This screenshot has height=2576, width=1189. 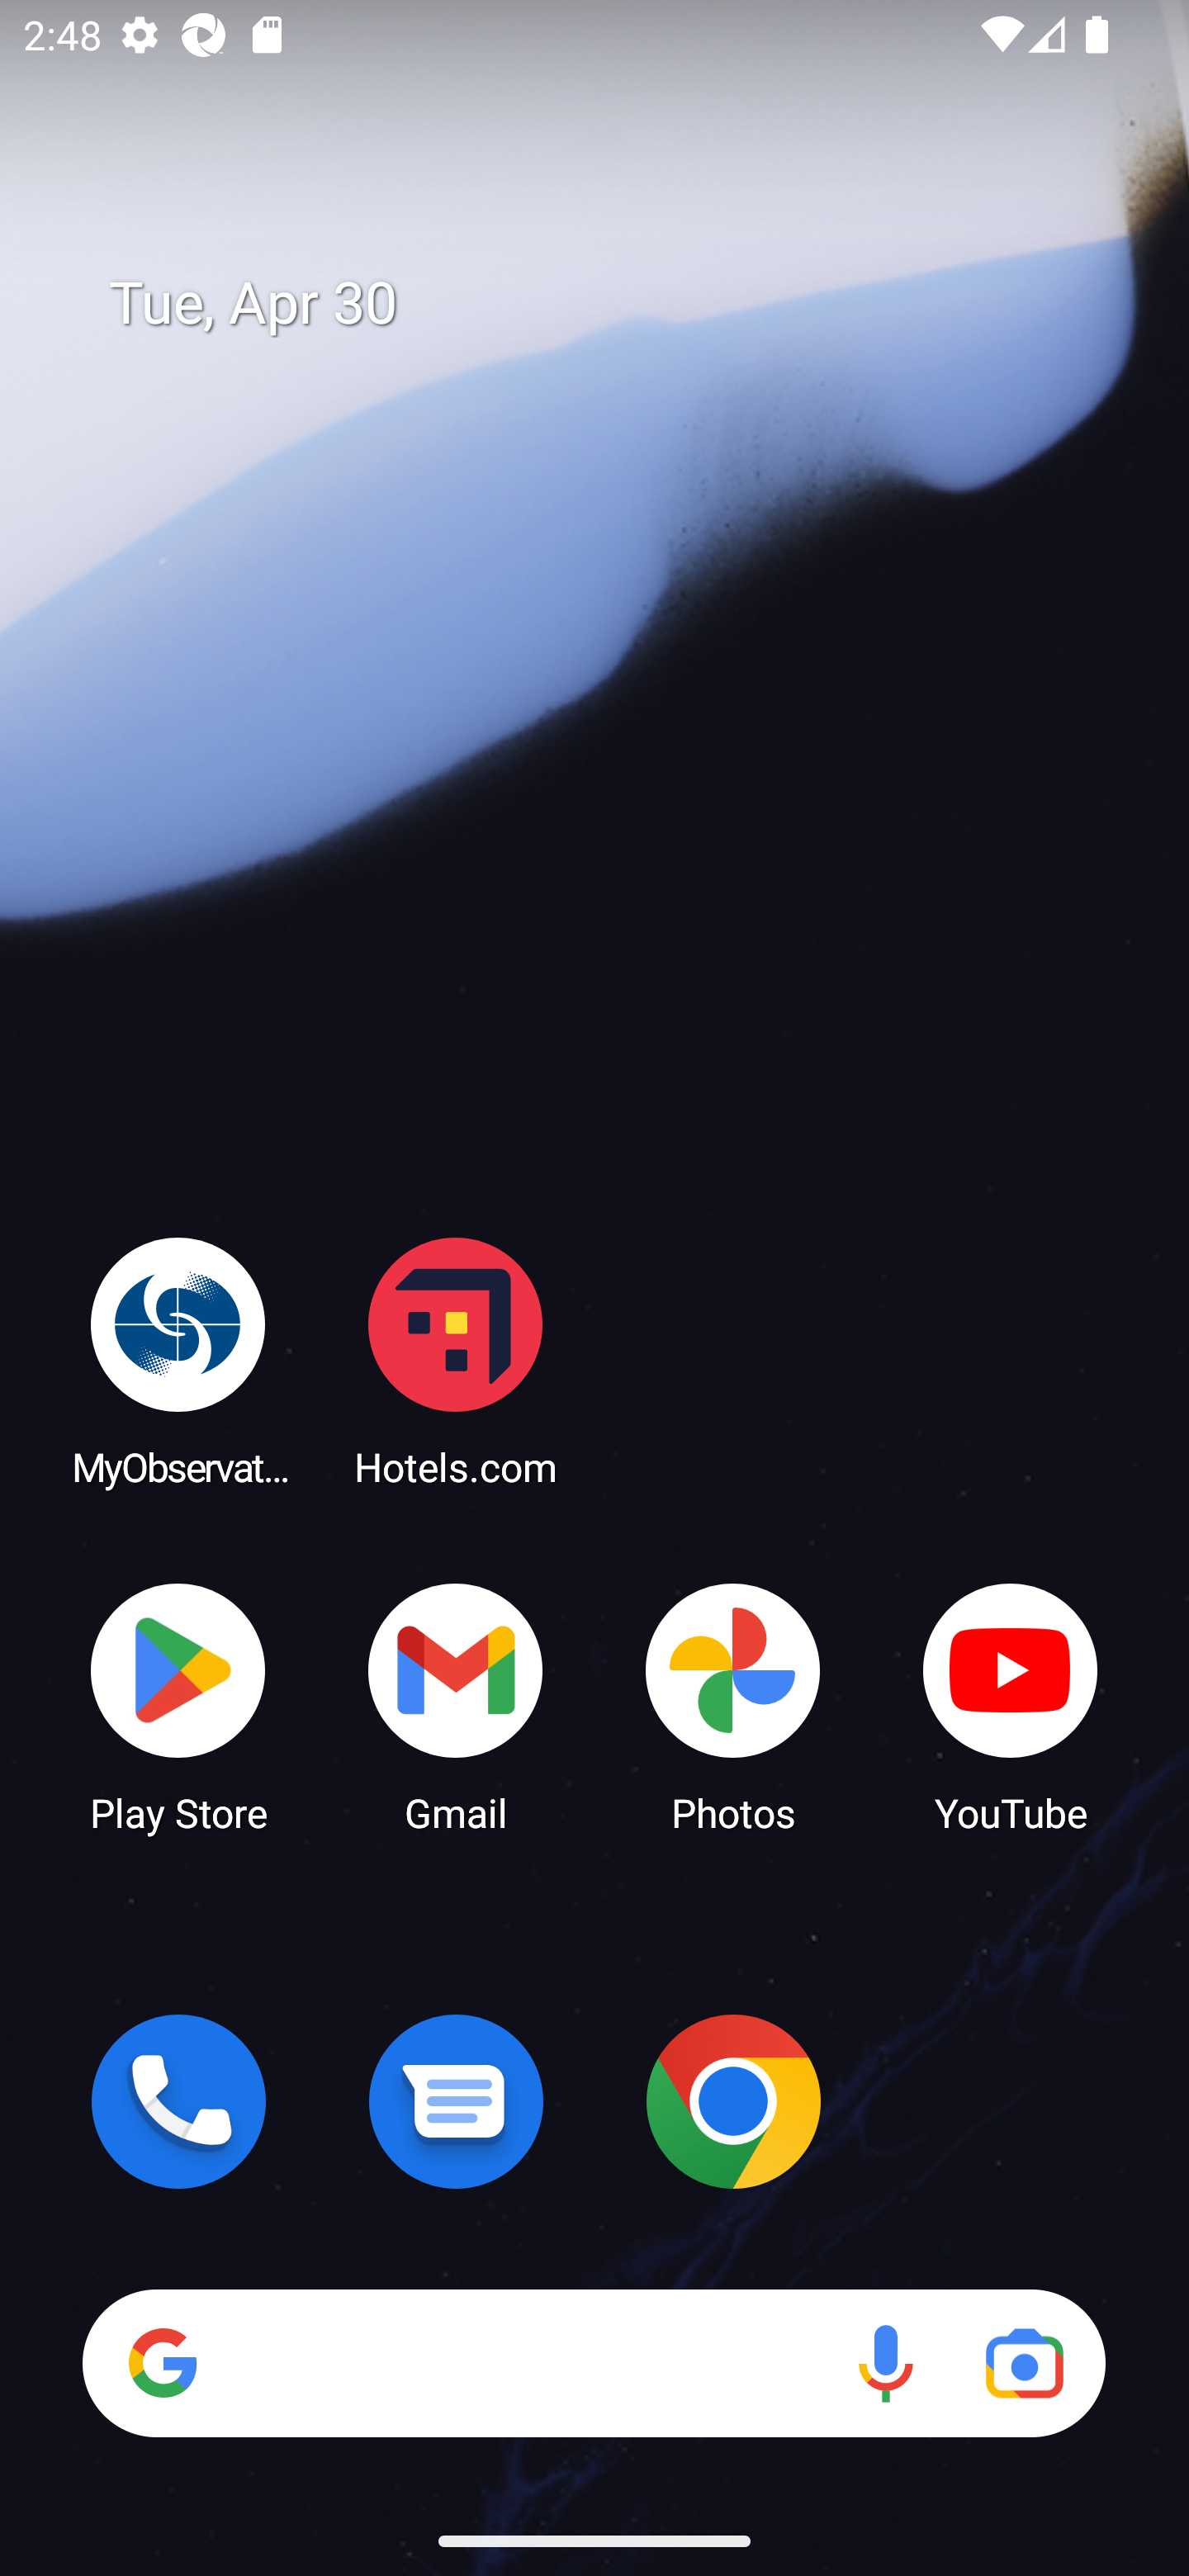 What do you see at coordinates (1011, 1706) in the screenshot?
I see `YouTube` at bounding box center [1011, 1706].